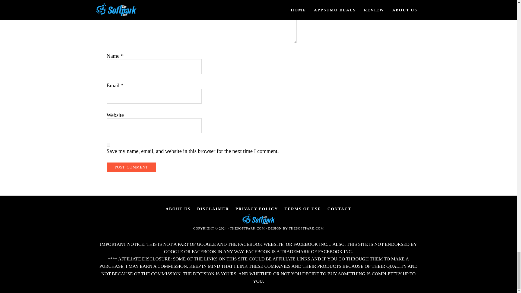 The width and height of the screenshot is (521, 293). What do you see at coordinates (108, 145) in the screenshot?
I see `yes` at bounding box center [108, 145].